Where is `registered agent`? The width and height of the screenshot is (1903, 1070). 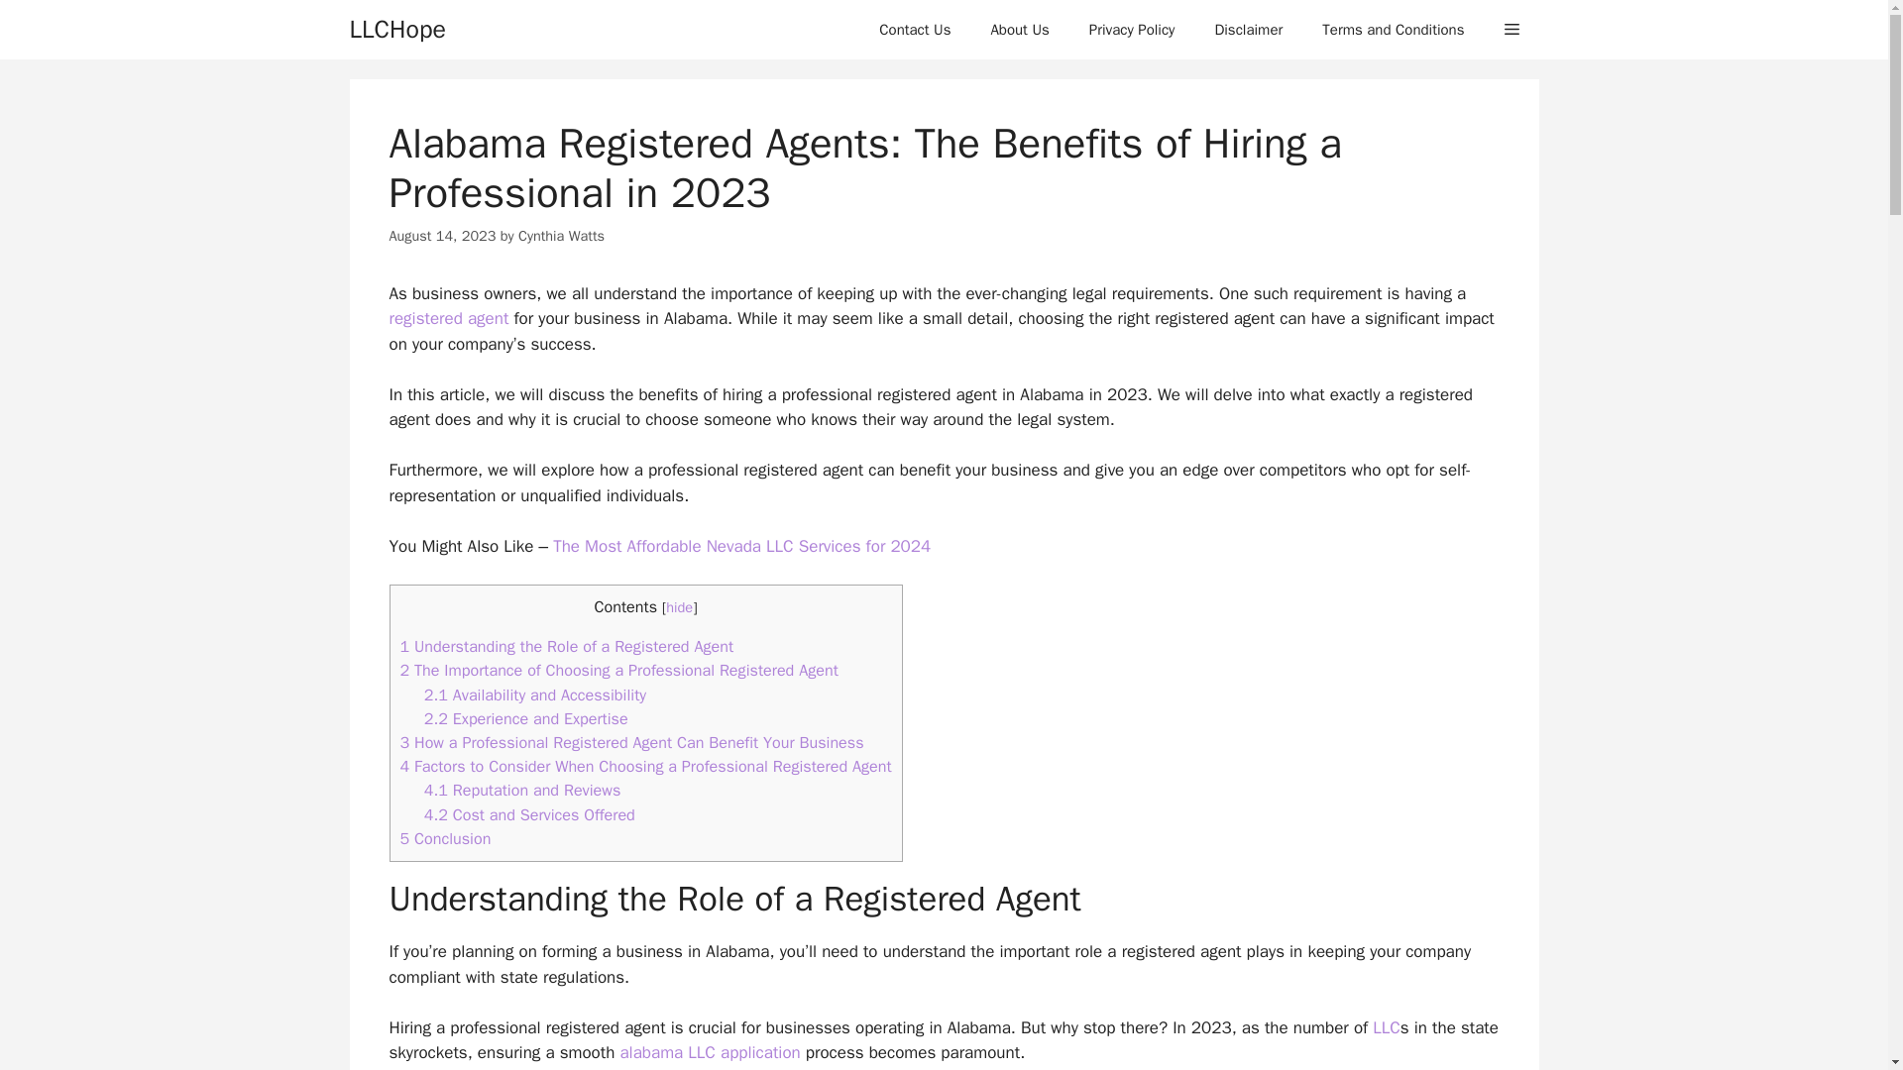
registered agent is located at coordinates (448, 318).